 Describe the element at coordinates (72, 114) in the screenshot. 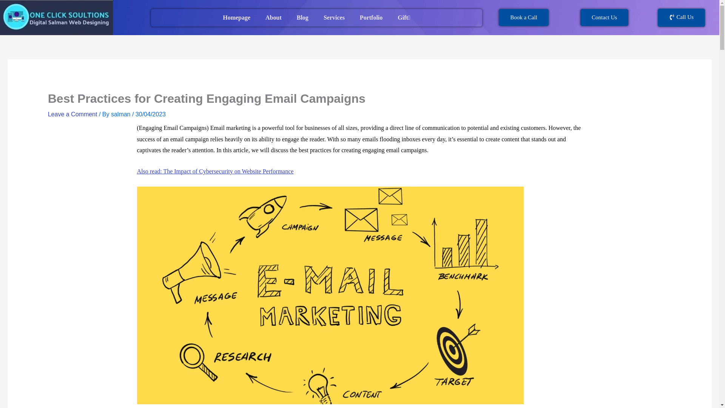

I see `Leave a Comment` at that location.